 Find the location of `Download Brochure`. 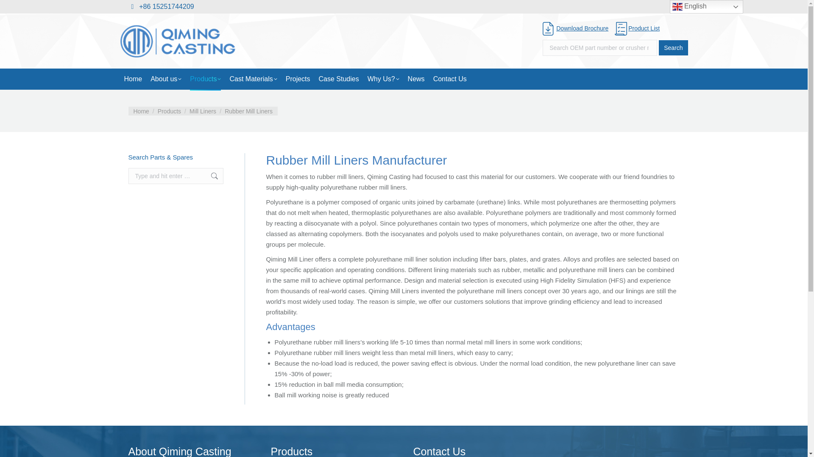

Download Brochure is located at coordinates (575, 28).